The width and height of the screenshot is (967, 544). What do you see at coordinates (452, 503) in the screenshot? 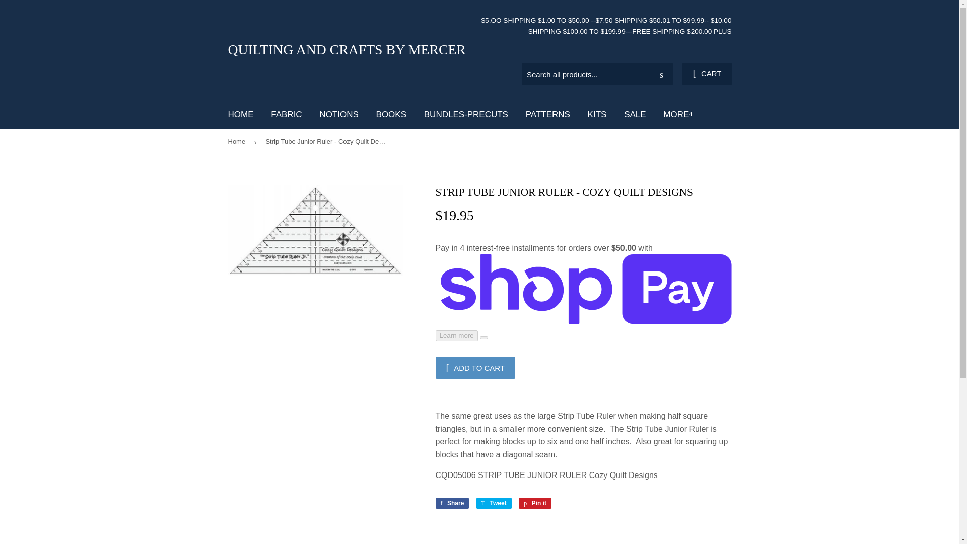
I see `NOTIONS` at bounding box center [452, 503].